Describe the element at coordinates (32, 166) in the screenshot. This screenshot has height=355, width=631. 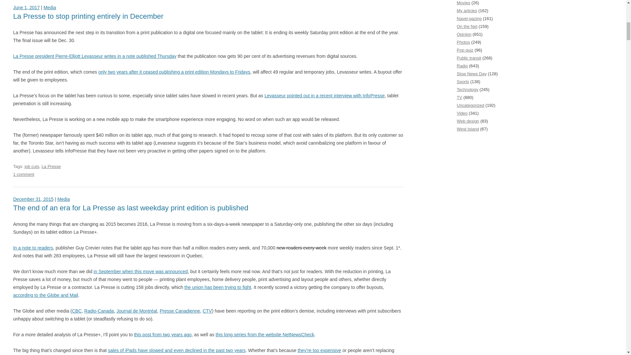
I see `job cuts` at that location.